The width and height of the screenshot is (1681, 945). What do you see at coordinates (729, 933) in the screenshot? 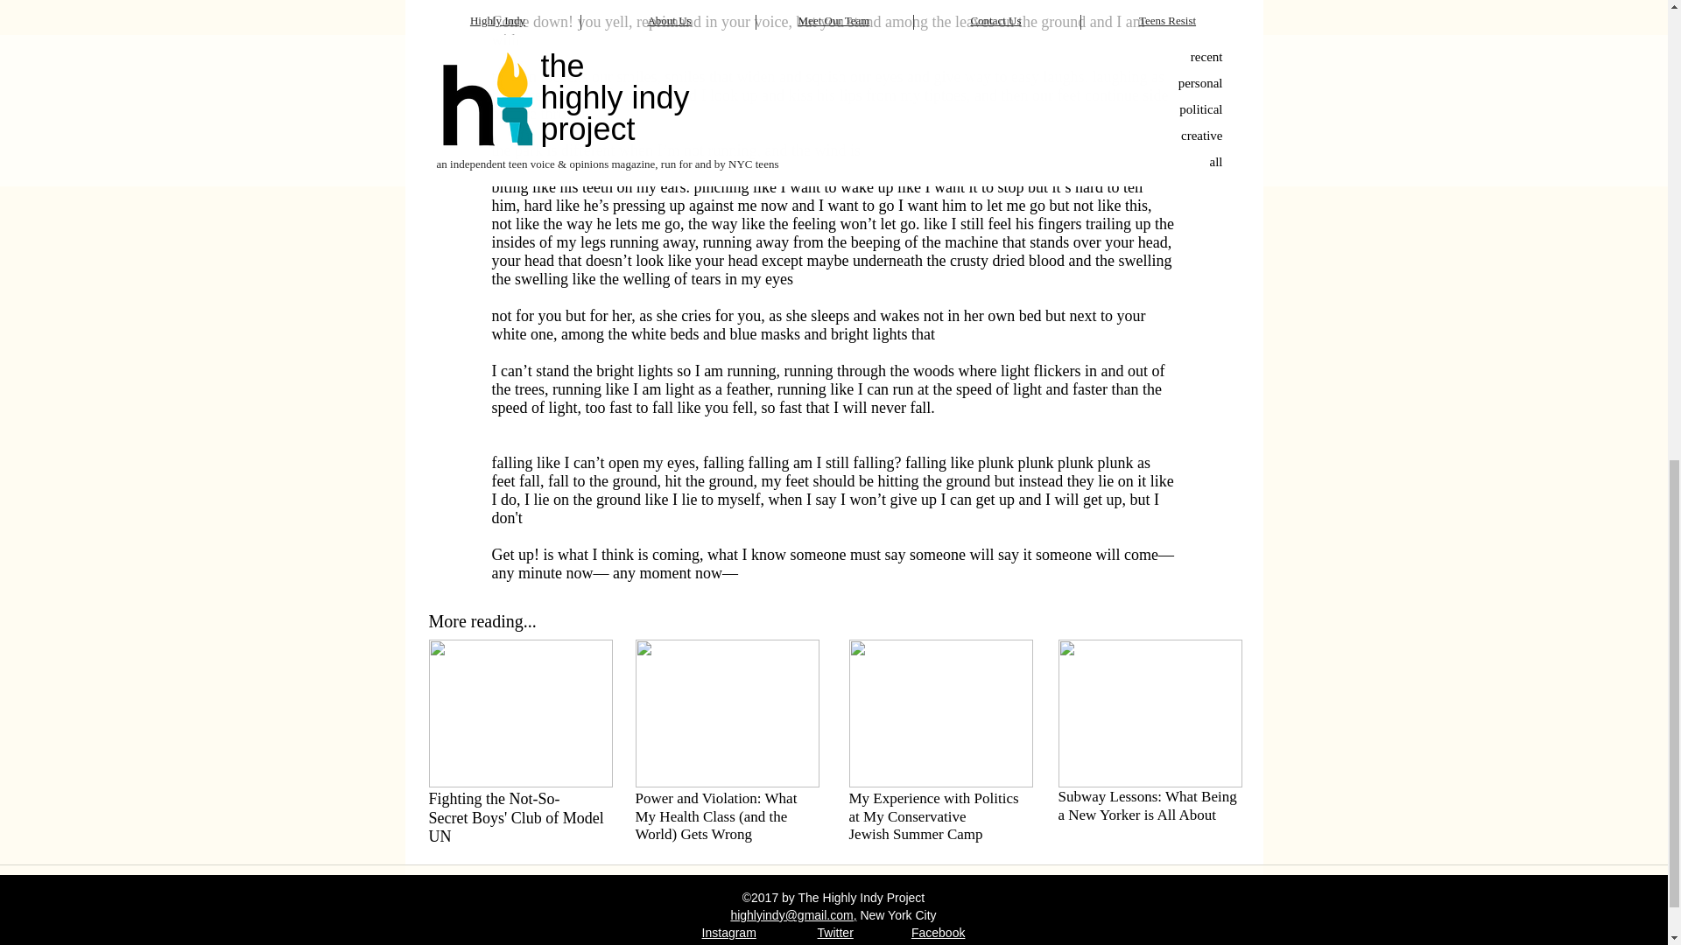
I see `Instagram` at bounding box center [729, 933].